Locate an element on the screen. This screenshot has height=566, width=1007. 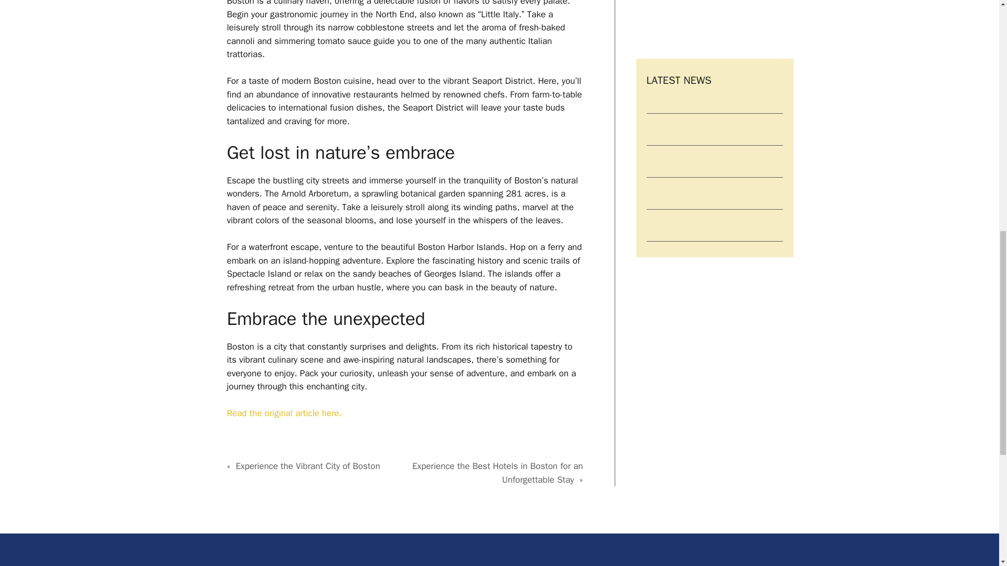
Experience the Vibrant City of Boston is located at coordinates (307, 466).